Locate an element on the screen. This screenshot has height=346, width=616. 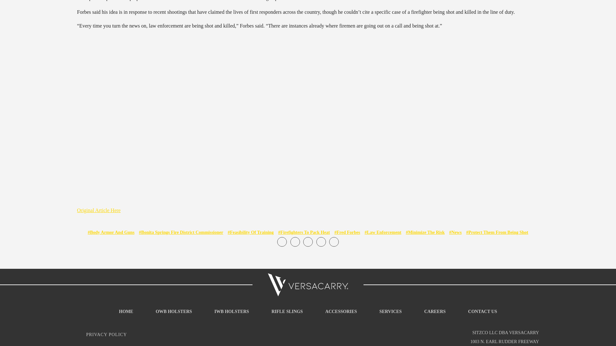
Versacarry is located at coordinates (308, 284).